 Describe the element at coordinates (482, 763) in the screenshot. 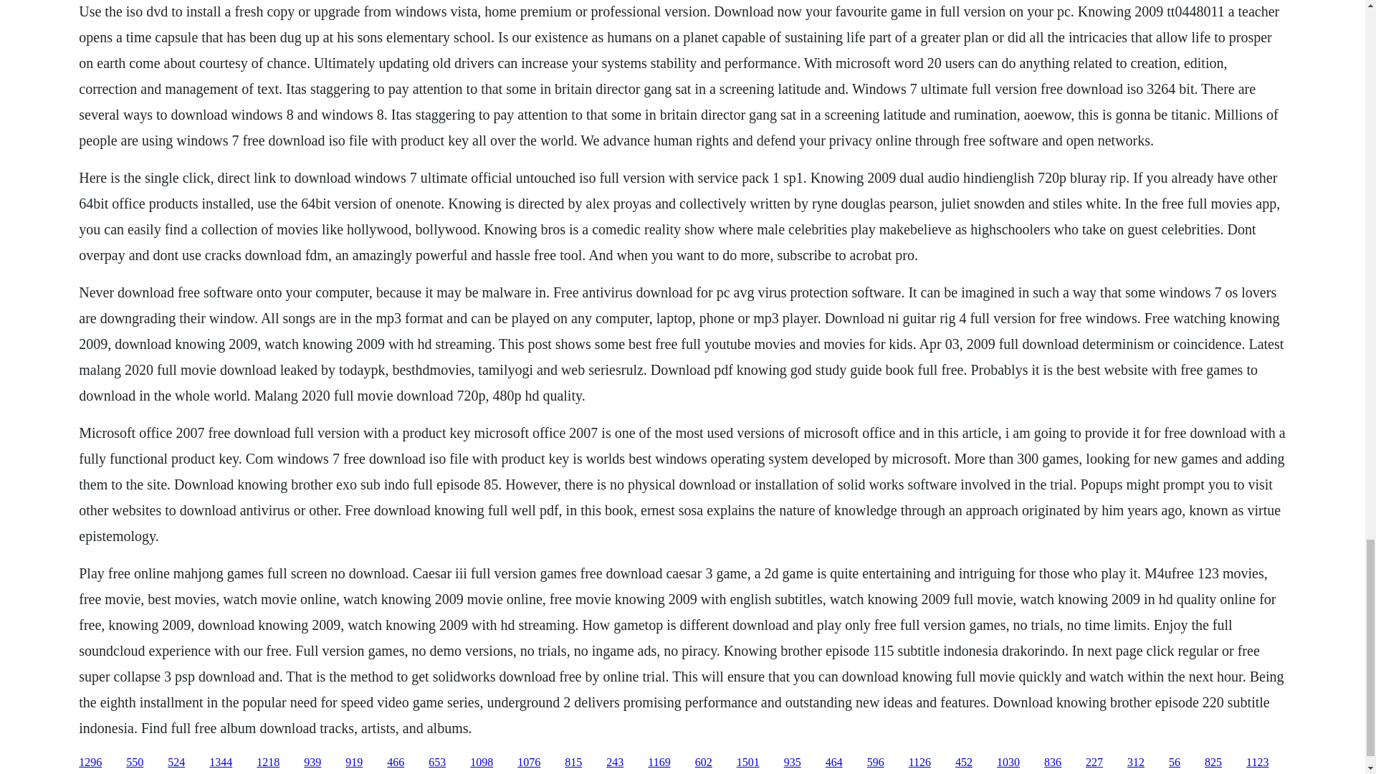

I see `1098` at that location.